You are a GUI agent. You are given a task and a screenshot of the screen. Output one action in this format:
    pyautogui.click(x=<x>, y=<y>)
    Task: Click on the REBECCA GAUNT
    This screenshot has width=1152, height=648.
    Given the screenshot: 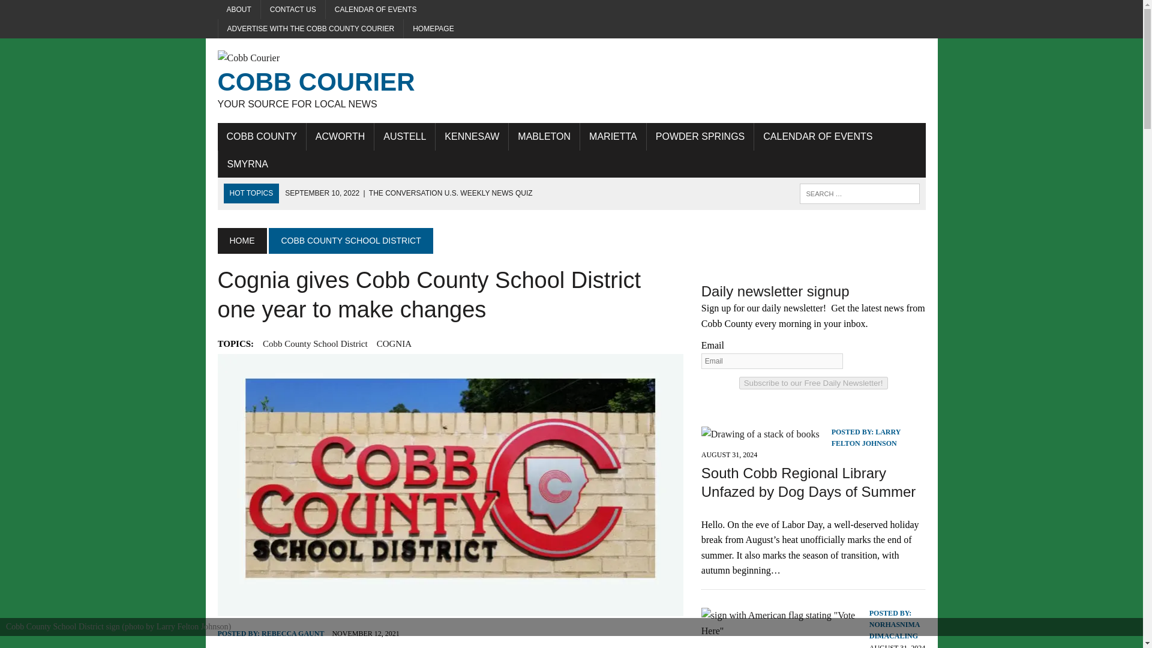 What is the action you would take?
    pyautogui.click(x=292, y=633)
    